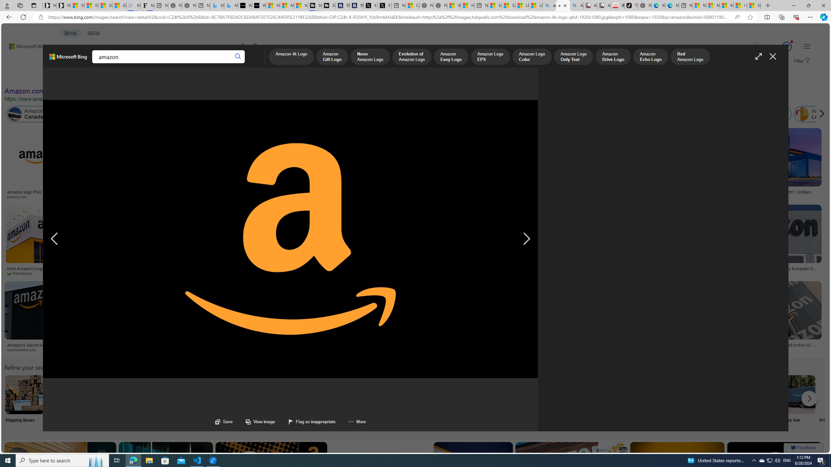 This screenshot has height=467, width=831. I want to click on pngimg.com, so click(40, 197).